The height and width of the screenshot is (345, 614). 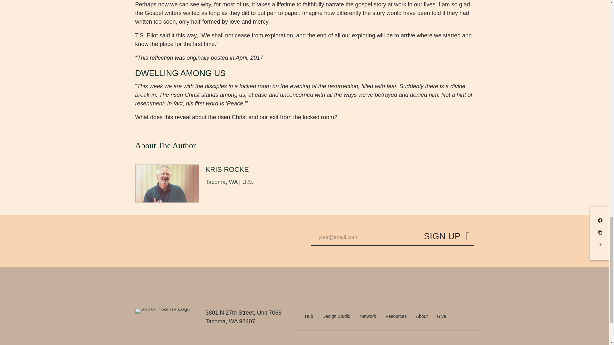 I want to click on Hub, so click(x=309, y=316).